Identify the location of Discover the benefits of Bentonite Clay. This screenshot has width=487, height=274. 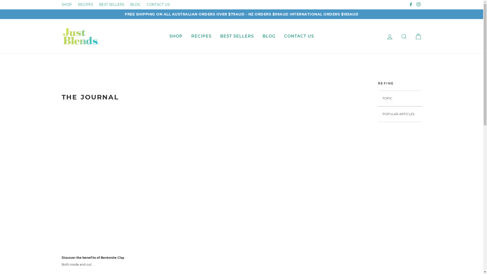
(93, 258).